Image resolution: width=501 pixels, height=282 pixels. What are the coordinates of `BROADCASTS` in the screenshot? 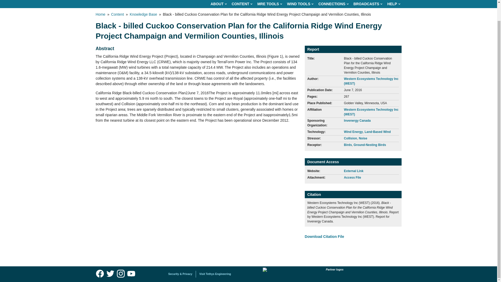 It's located at (367, 4).